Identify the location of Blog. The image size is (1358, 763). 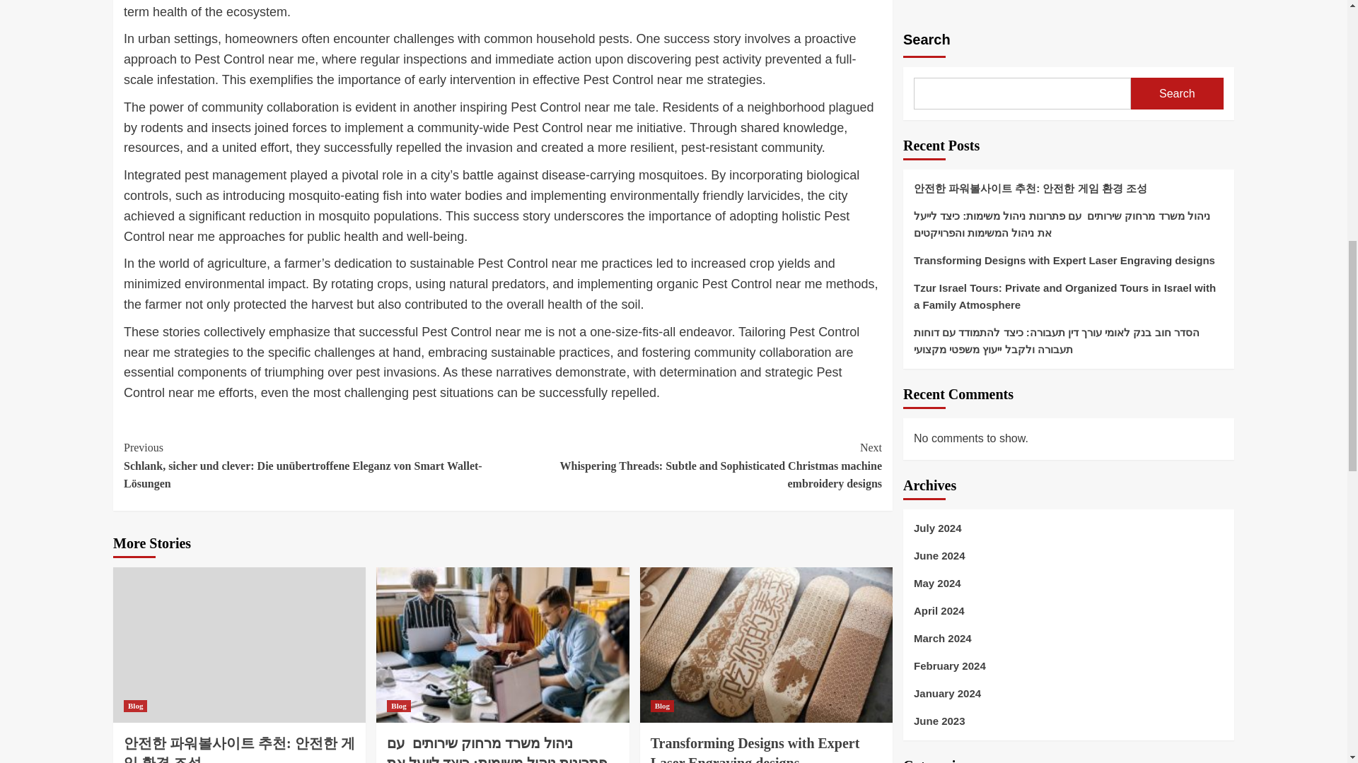
(134, 706).